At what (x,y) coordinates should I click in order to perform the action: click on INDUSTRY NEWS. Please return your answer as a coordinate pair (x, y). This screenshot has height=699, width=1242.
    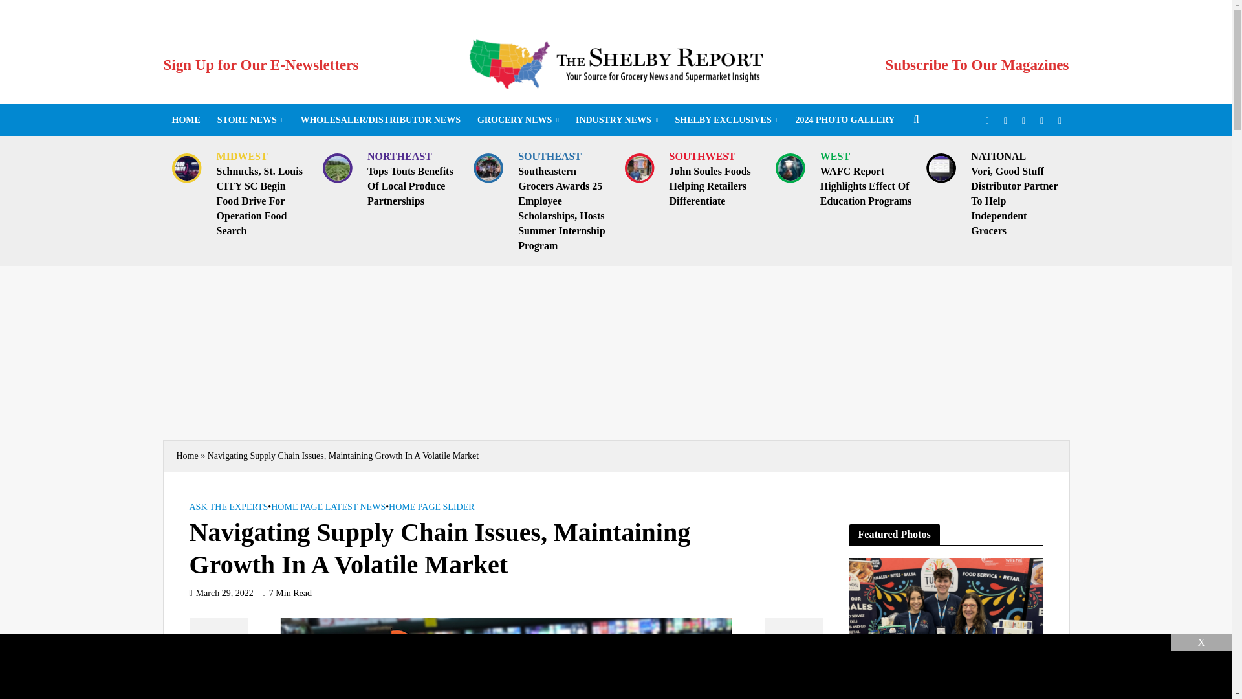
    Looking at the image, I should click on (617, 120).